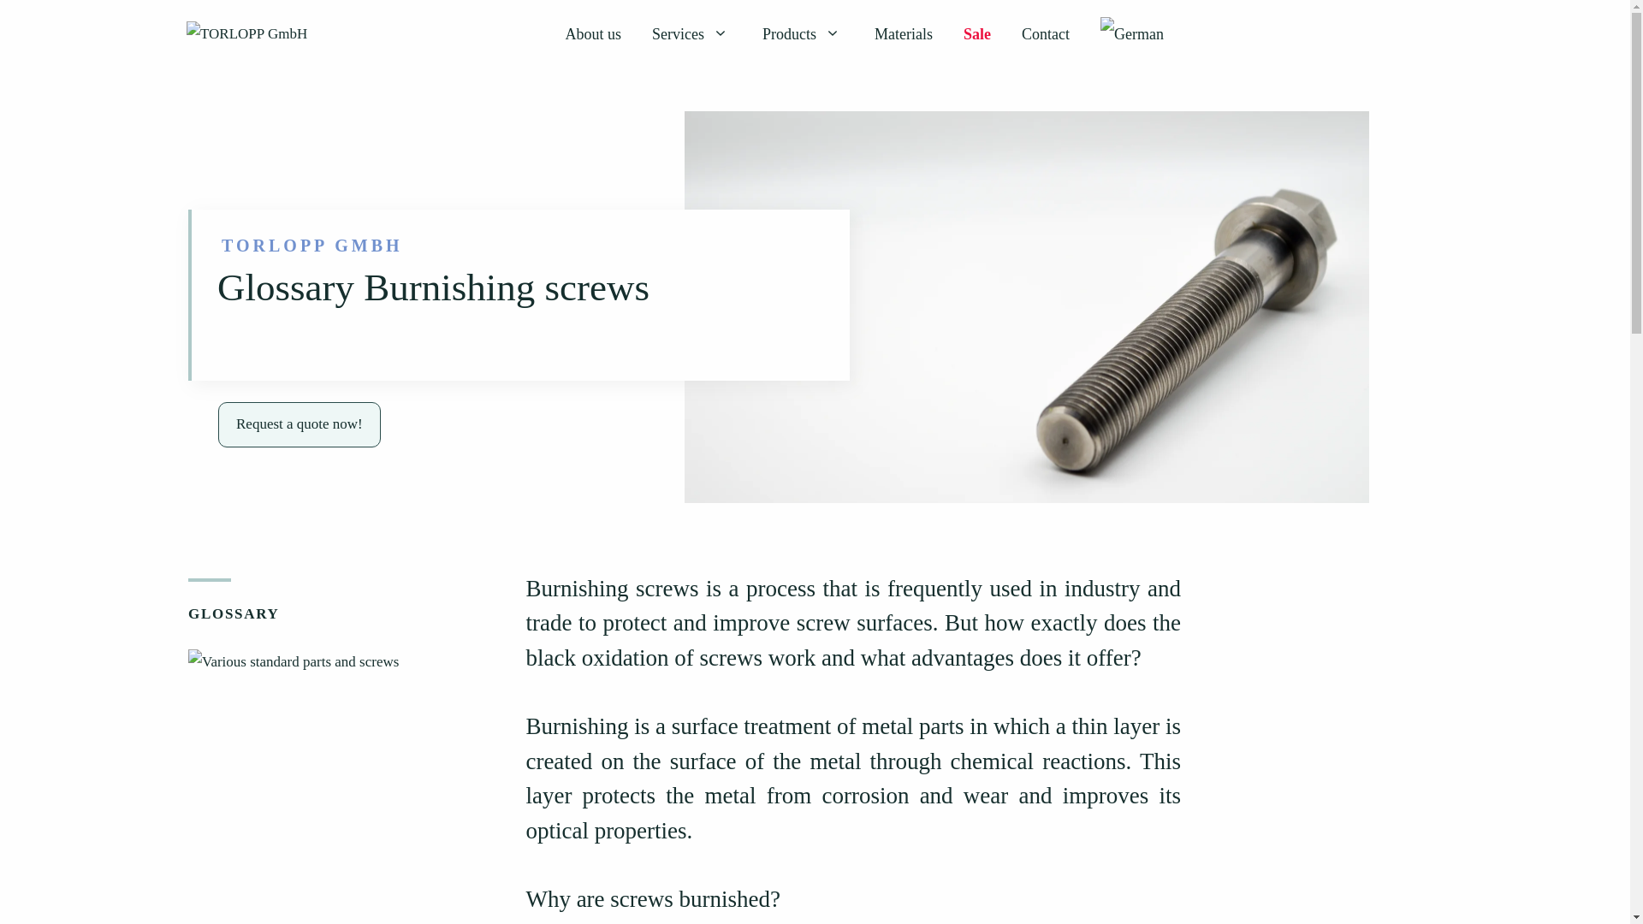 Image resolution: width=1643 pixels, height=924 pixels. Describe the element at coordinates (691, 34) in the screenshot. I see `Services` at that location.